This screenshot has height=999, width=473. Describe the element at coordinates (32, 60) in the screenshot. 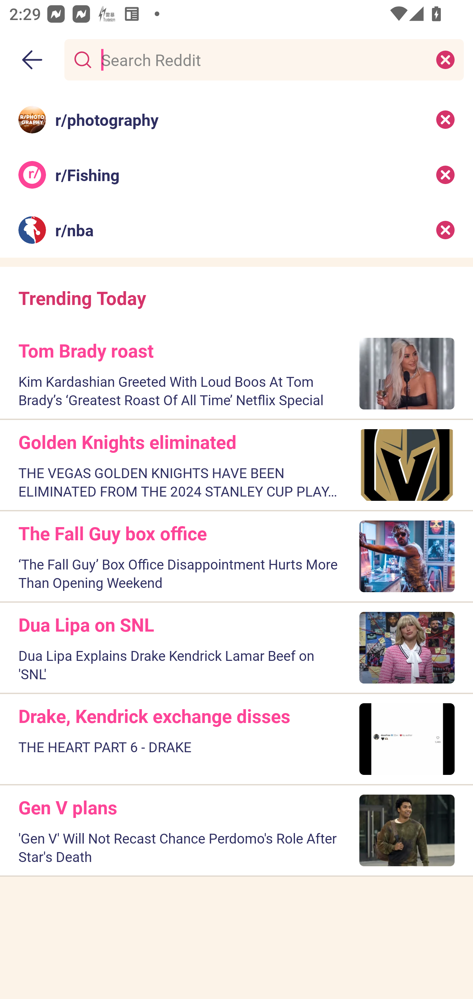

I see `Back` at that location.